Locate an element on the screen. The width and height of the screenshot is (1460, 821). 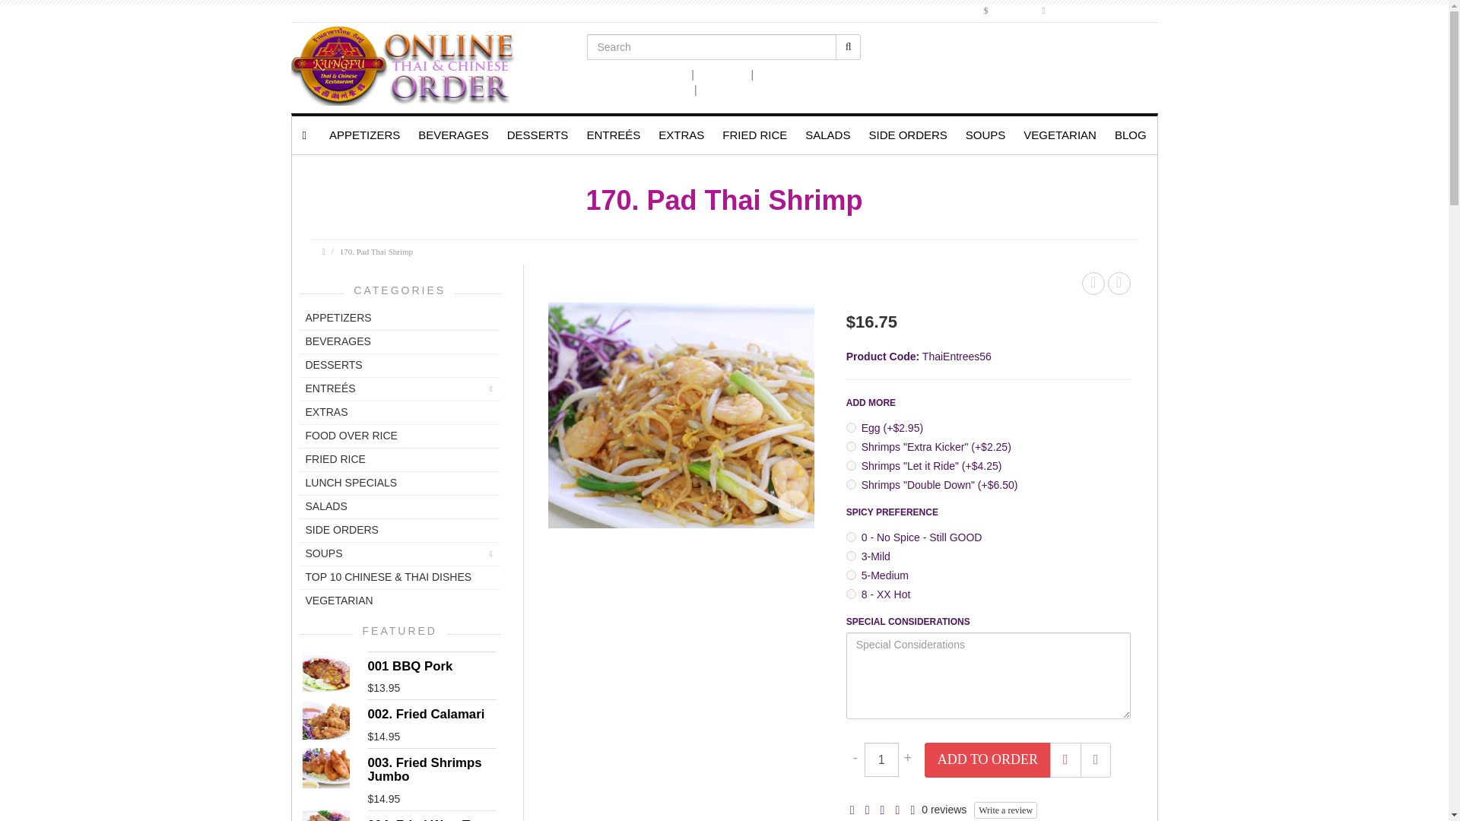
1240 is located at coordinates (851, 555).